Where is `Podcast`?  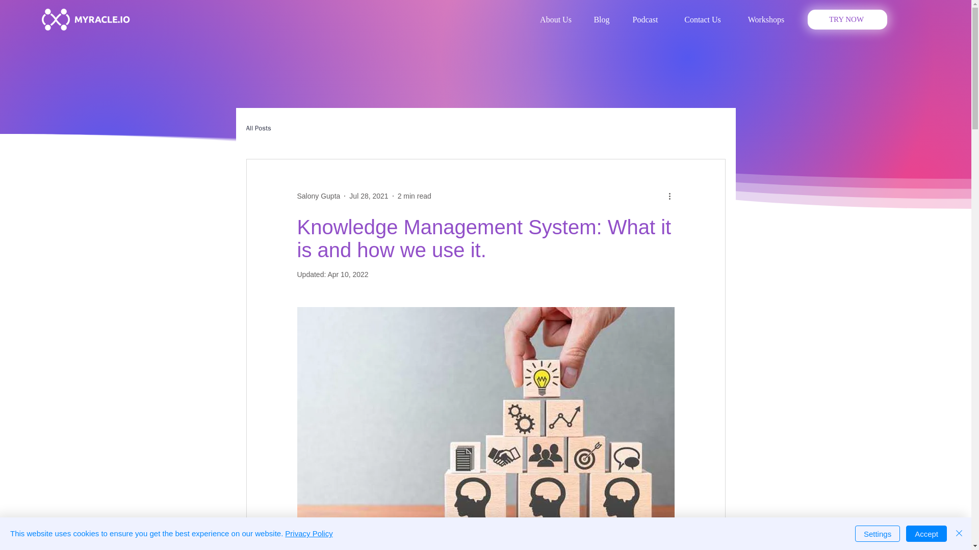
Podcast is located at coordinates (645, 19).